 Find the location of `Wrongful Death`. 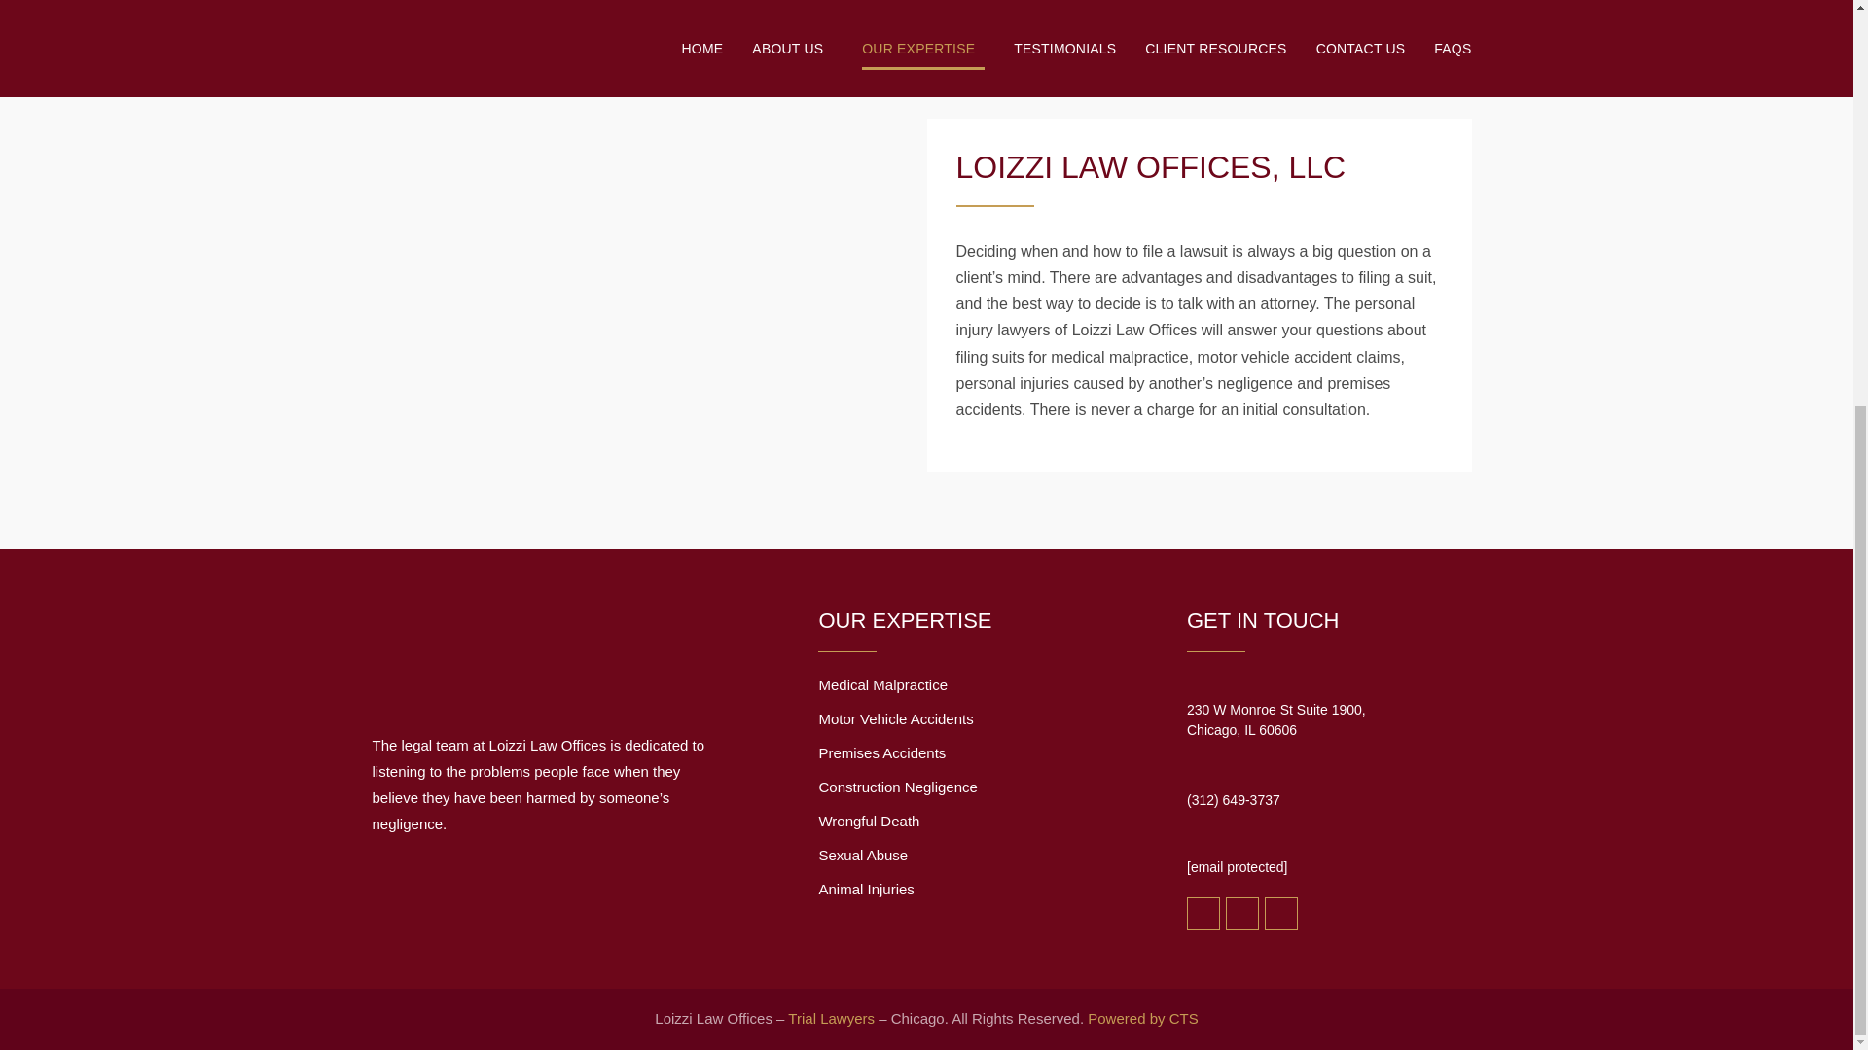

Wrongful Death is located at coordinates (868, 821).